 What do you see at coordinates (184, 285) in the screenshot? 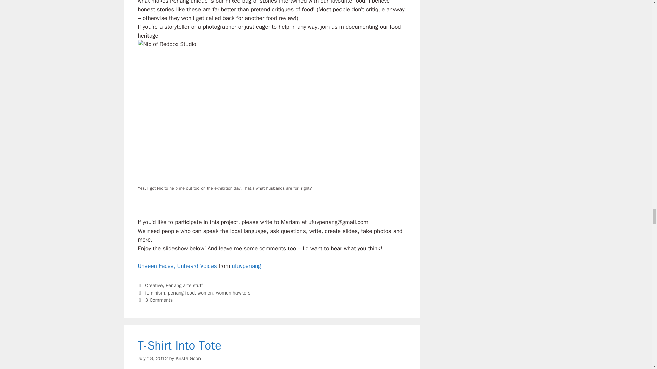
I see `Penang arts stuff` at bounding box center [184, 285].